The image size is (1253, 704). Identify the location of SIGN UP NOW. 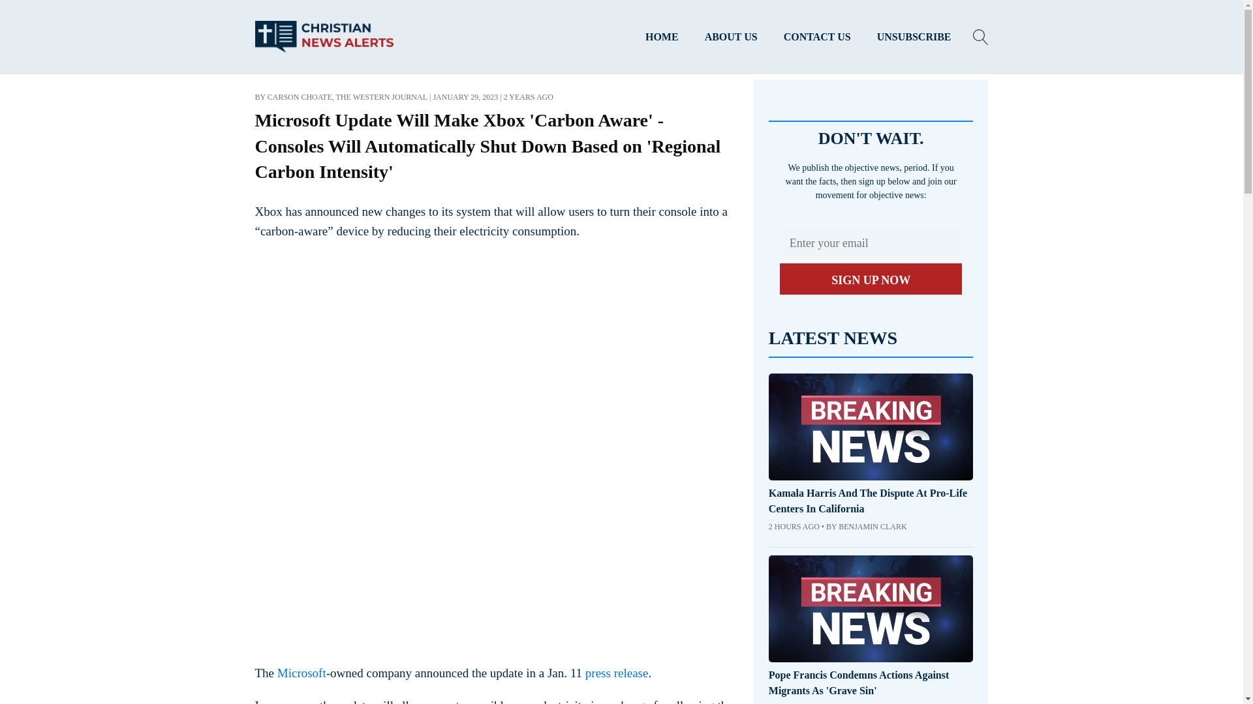
(871, 279).